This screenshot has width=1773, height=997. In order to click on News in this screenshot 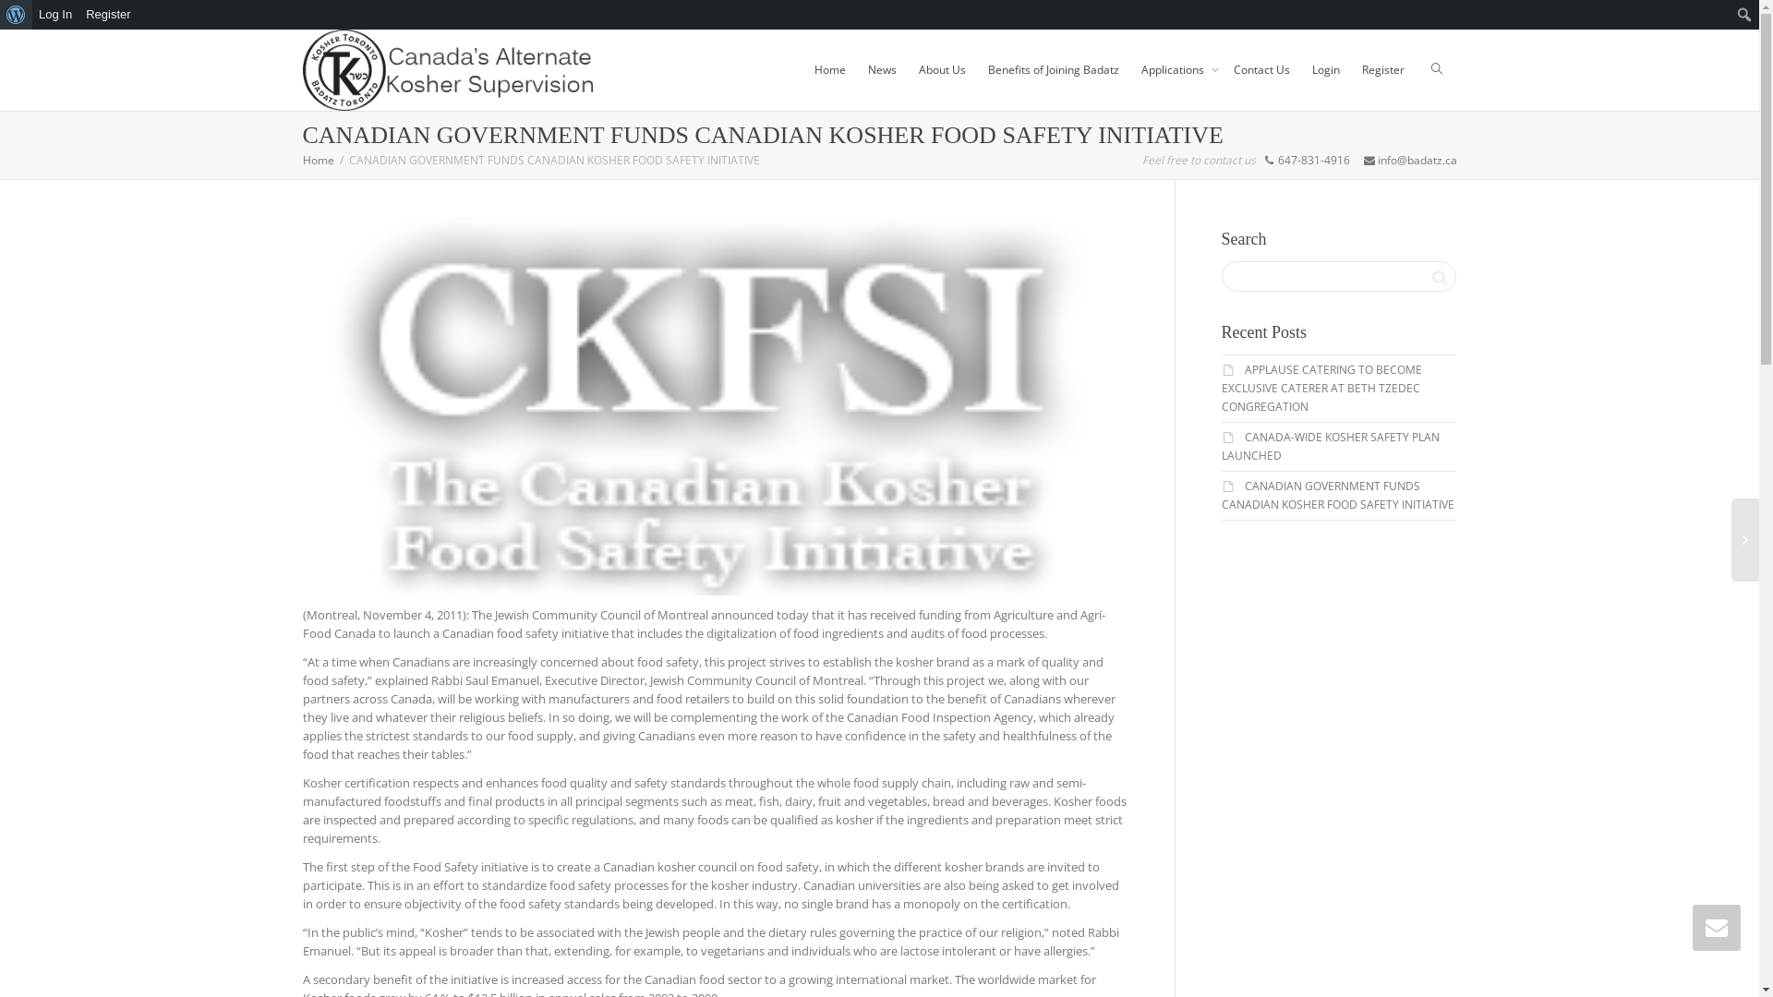, I will do `click(883, 70)`.